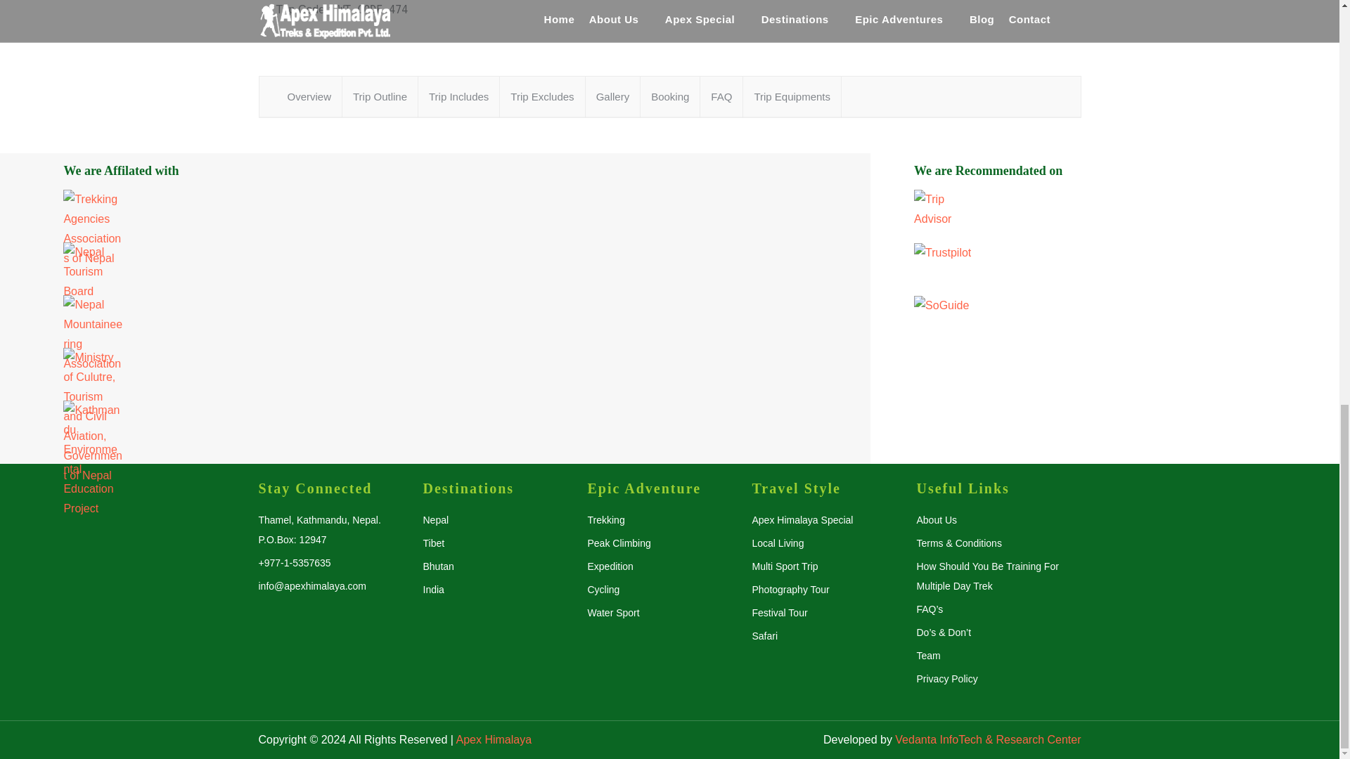 The height and width of the screenshot is (759, 1350). What do you see at coordinates (1105, 216) in the screenshot?
I see `Trip Advisor` at bounding box center [1105, 216].